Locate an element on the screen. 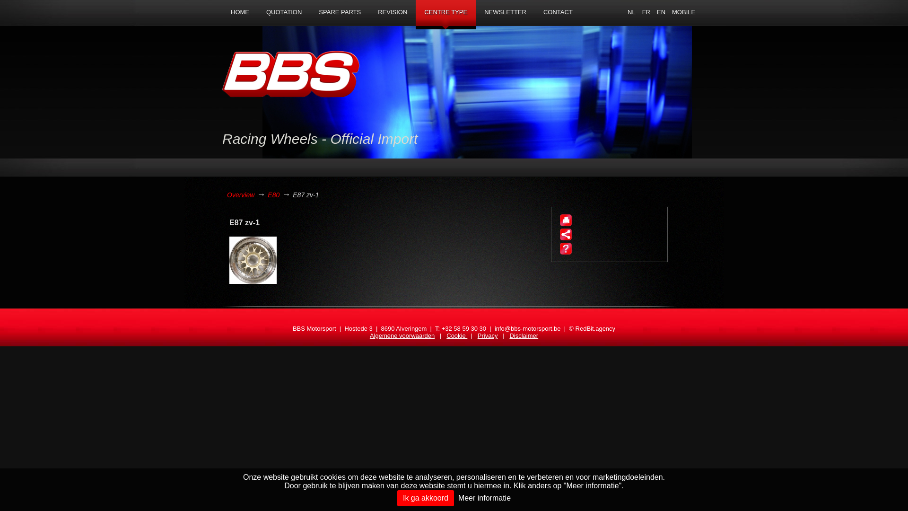 Image resolution: width=908 pixels, height=511 pixels. Meer informatie is located at coordinates (484, 498).